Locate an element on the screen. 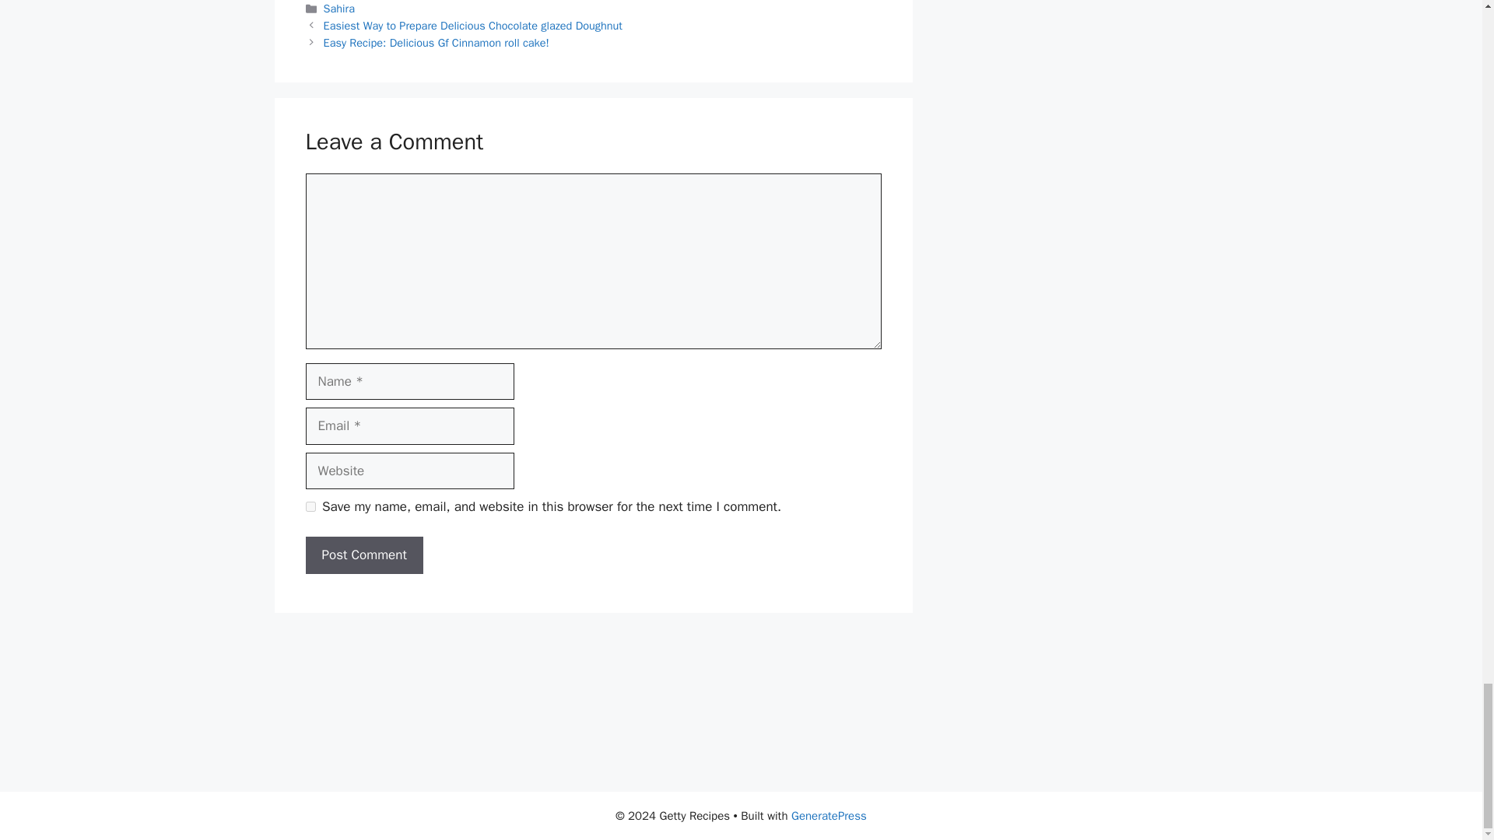 Image resolution: width=1494 pixels, height=840 pixels. Easiest Way to Prepare Delicious Chocolate glazed Doughnut is located at coordinates (473, 25).